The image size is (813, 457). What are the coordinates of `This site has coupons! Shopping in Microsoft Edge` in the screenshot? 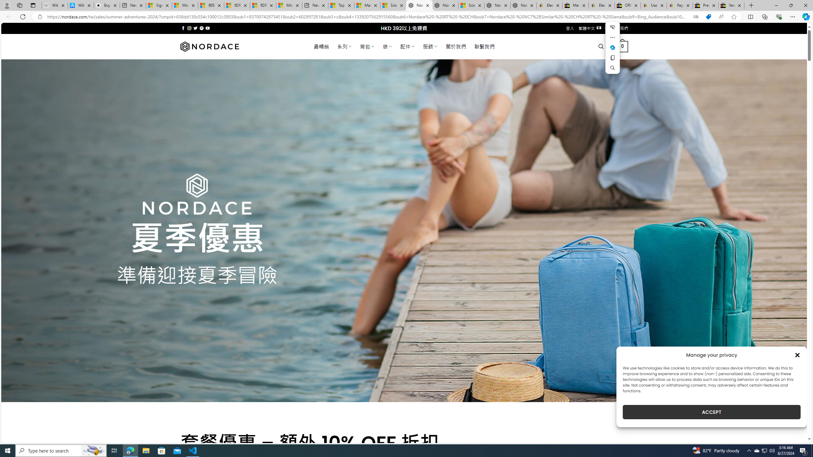 It's located at (708, 17).